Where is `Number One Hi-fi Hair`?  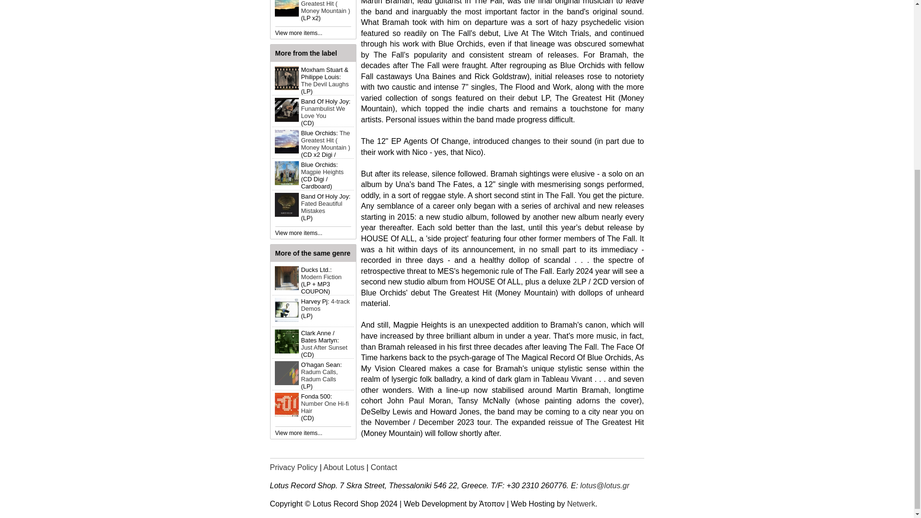 Number One Hi-fi Hair is located at coordinates (325, 407).